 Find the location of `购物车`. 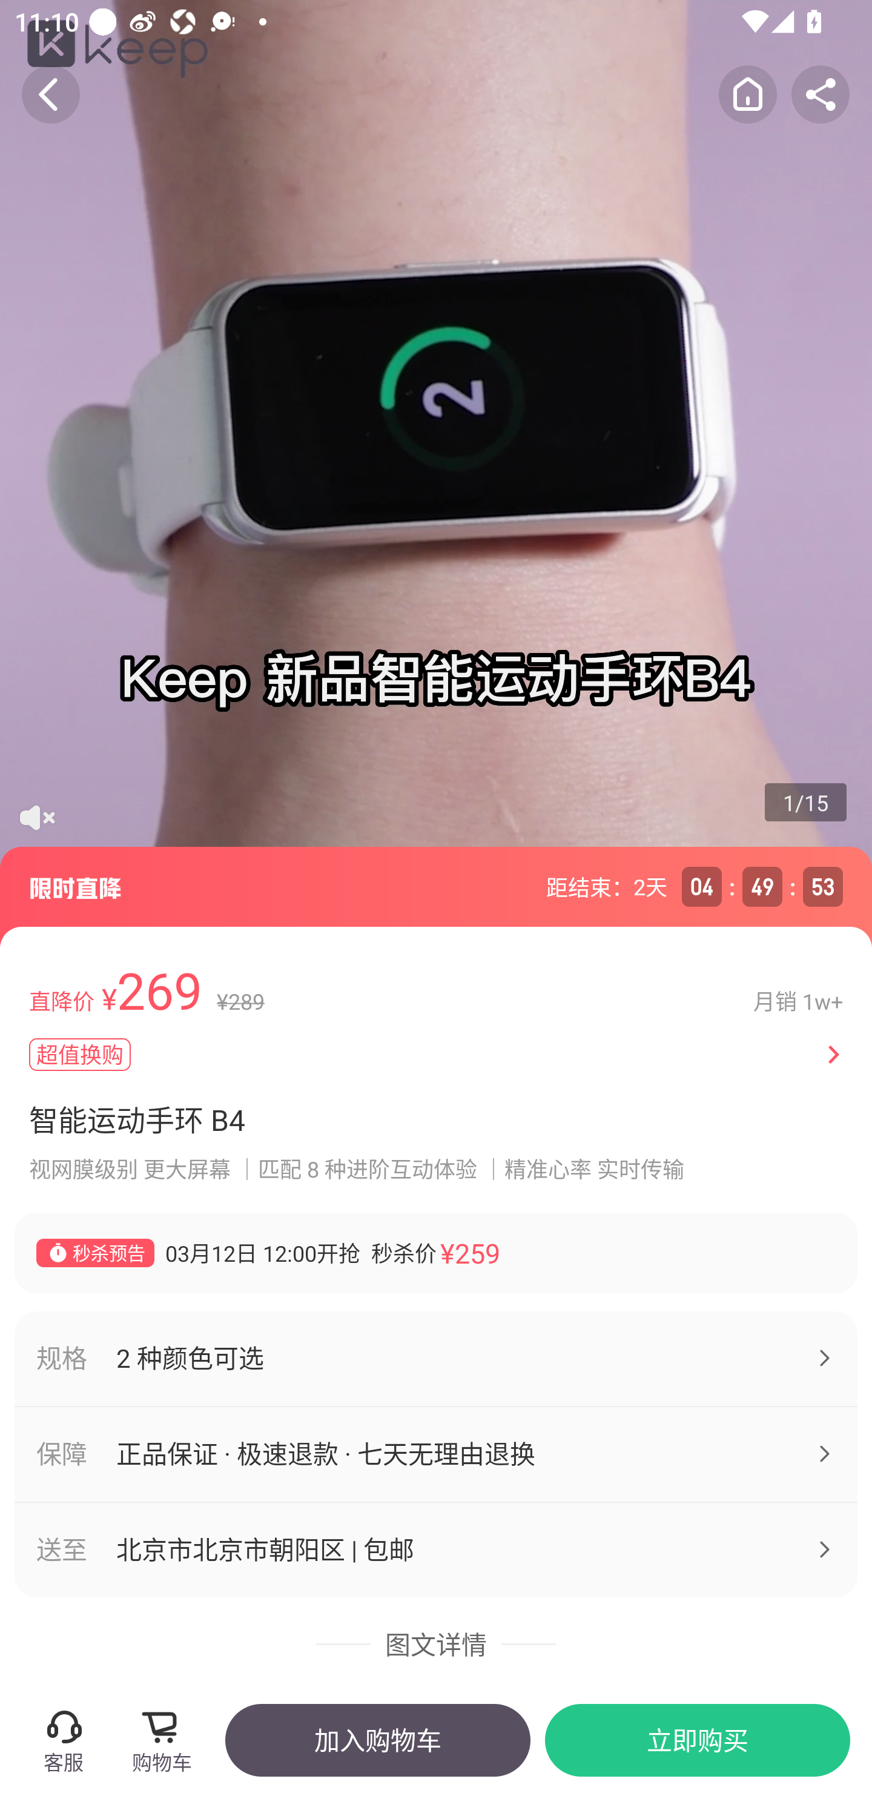

购物车 is located at coordinates (168, 1740).